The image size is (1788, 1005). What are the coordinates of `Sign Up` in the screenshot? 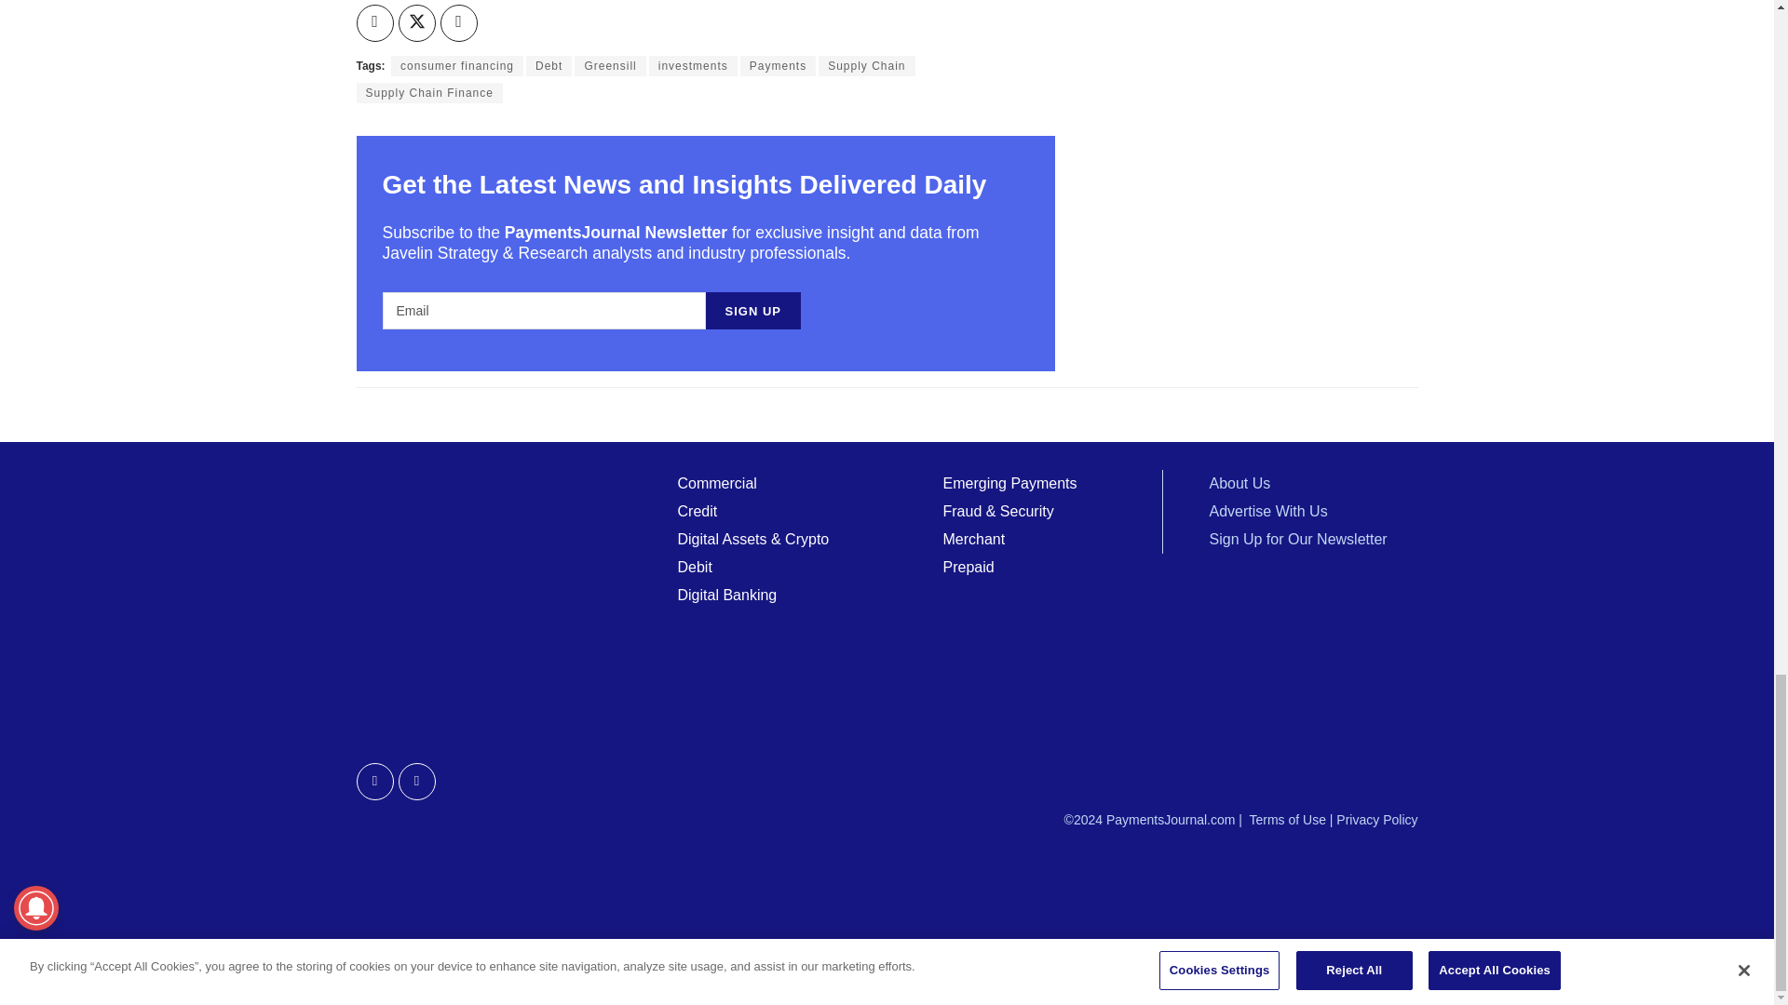 It's located at (753, 311).